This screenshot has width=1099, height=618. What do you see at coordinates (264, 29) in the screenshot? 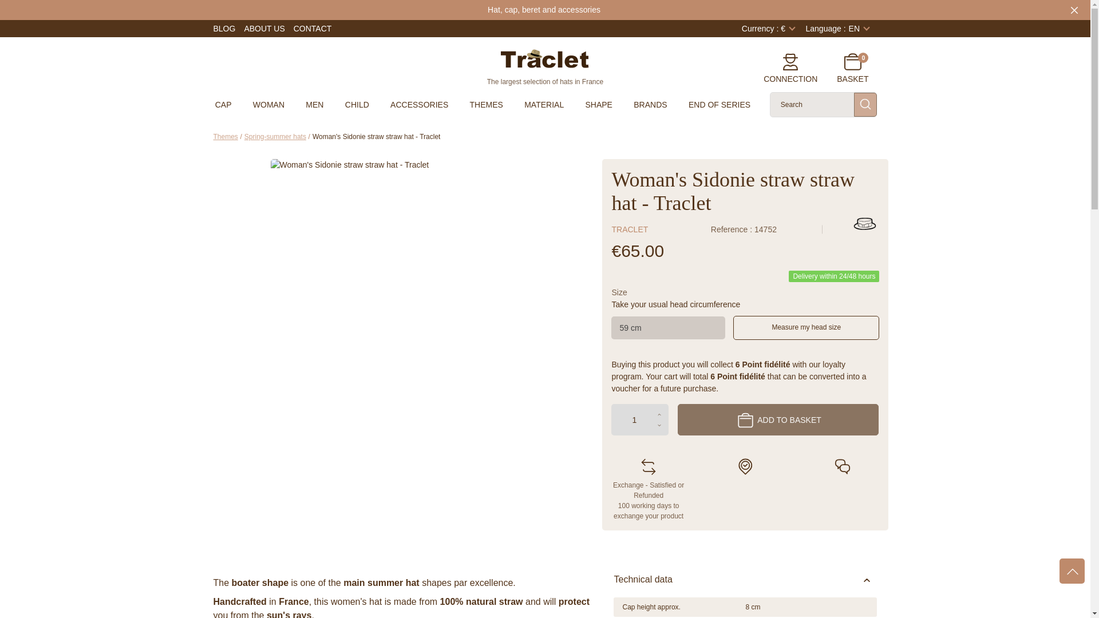
I see `ABOUT US` at bounding box center [264, 29].